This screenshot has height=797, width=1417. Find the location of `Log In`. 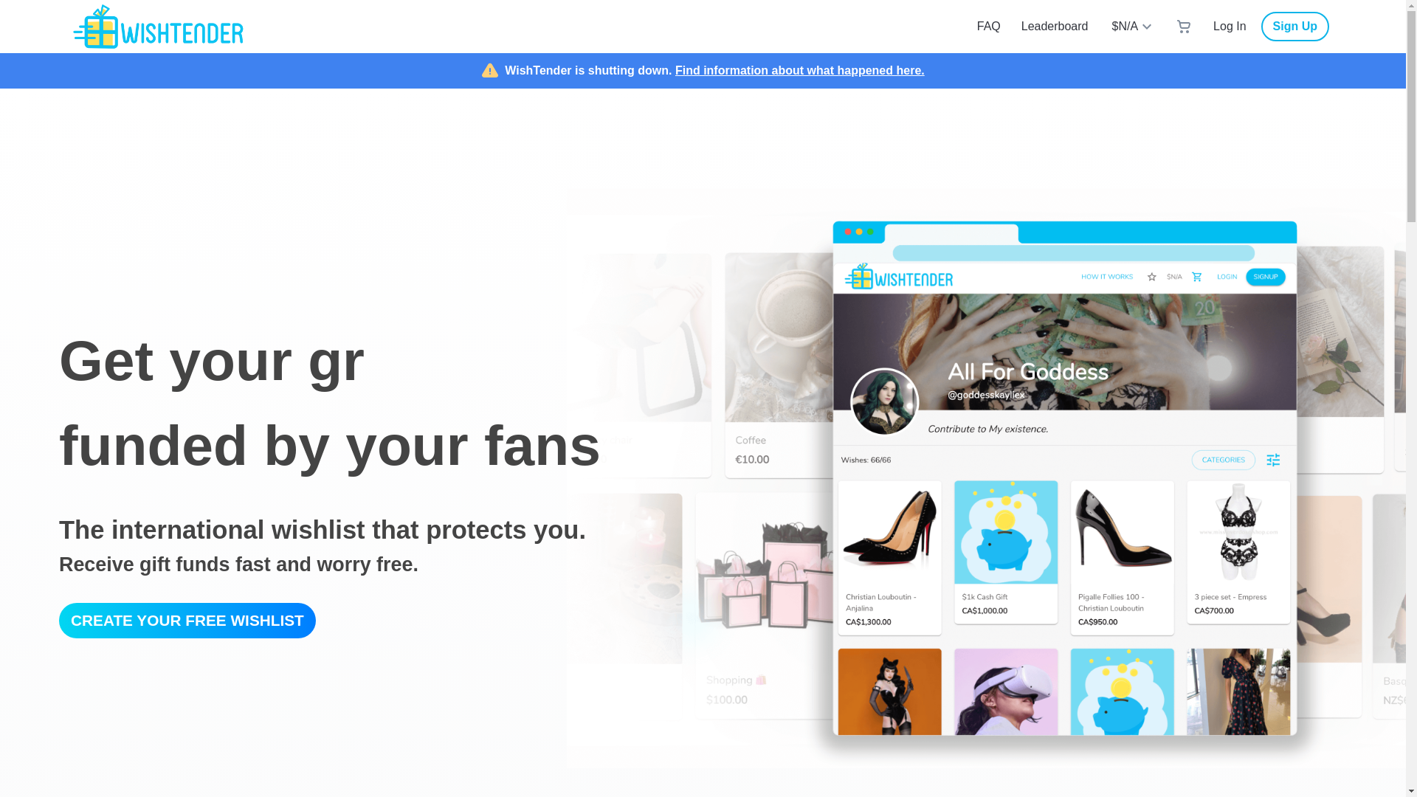

Log In is located at coordinates (1230, 27).